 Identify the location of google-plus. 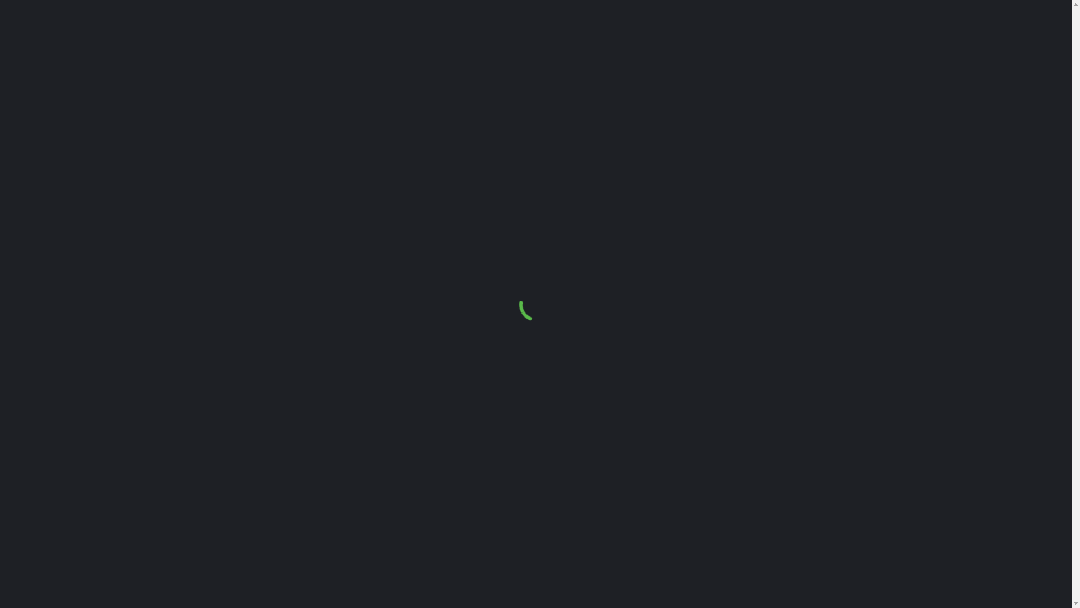
(1007, 36).